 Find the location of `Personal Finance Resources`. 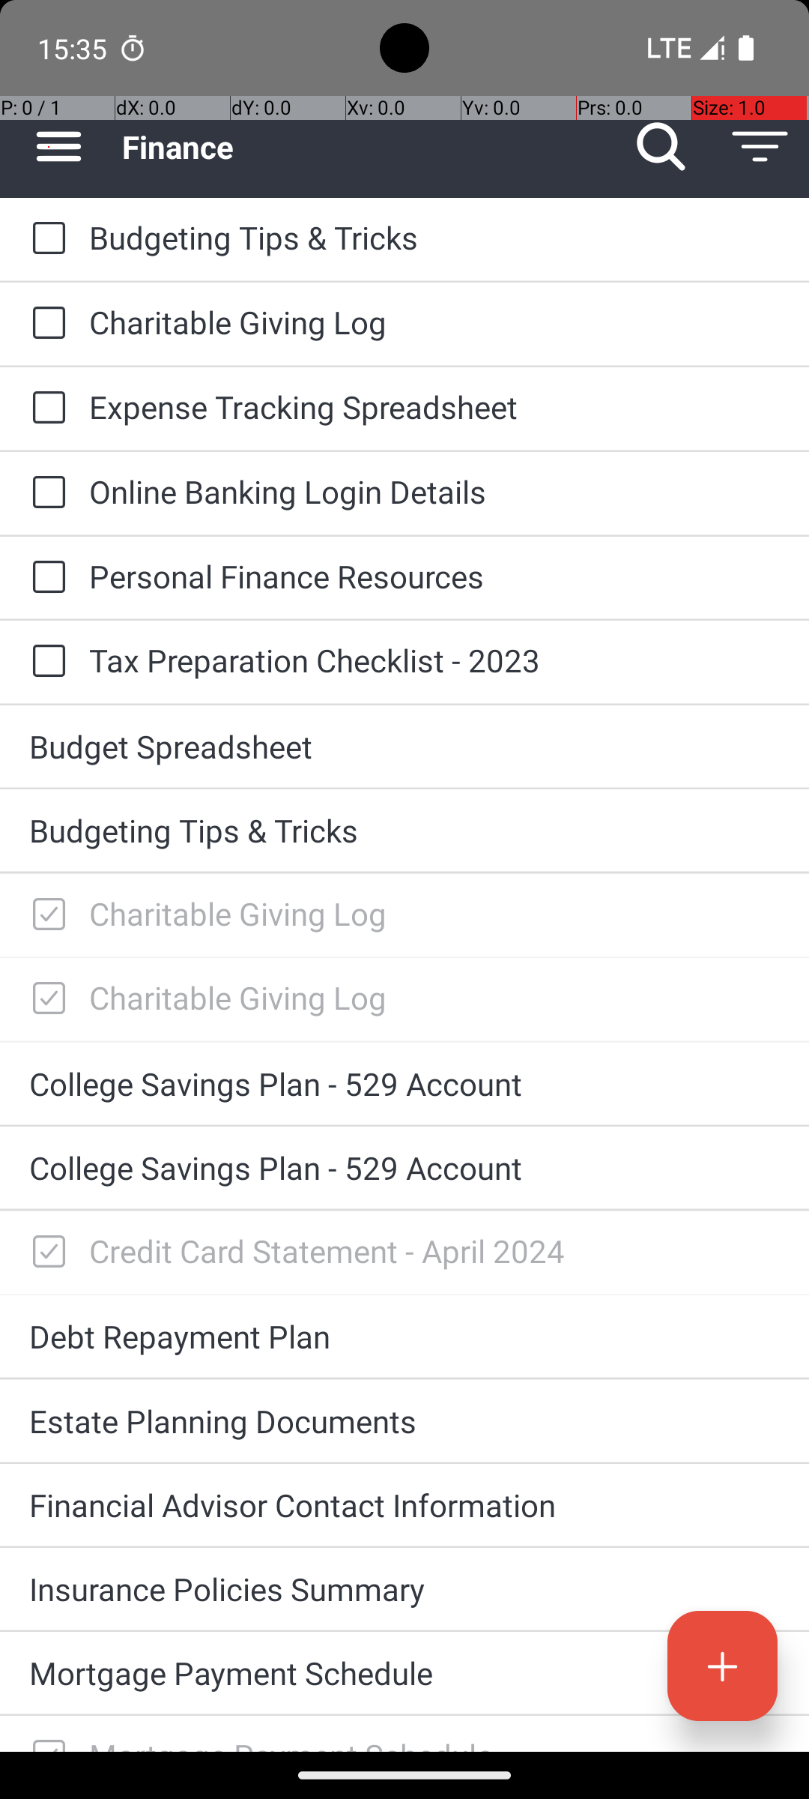

Personal Finance Resources is located at coordinates (434, 576).